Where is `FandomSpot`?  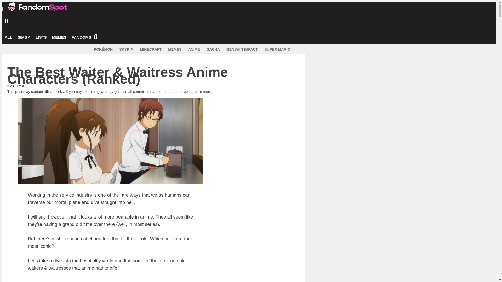 FandomSpot is located at coordinates (37, 9).